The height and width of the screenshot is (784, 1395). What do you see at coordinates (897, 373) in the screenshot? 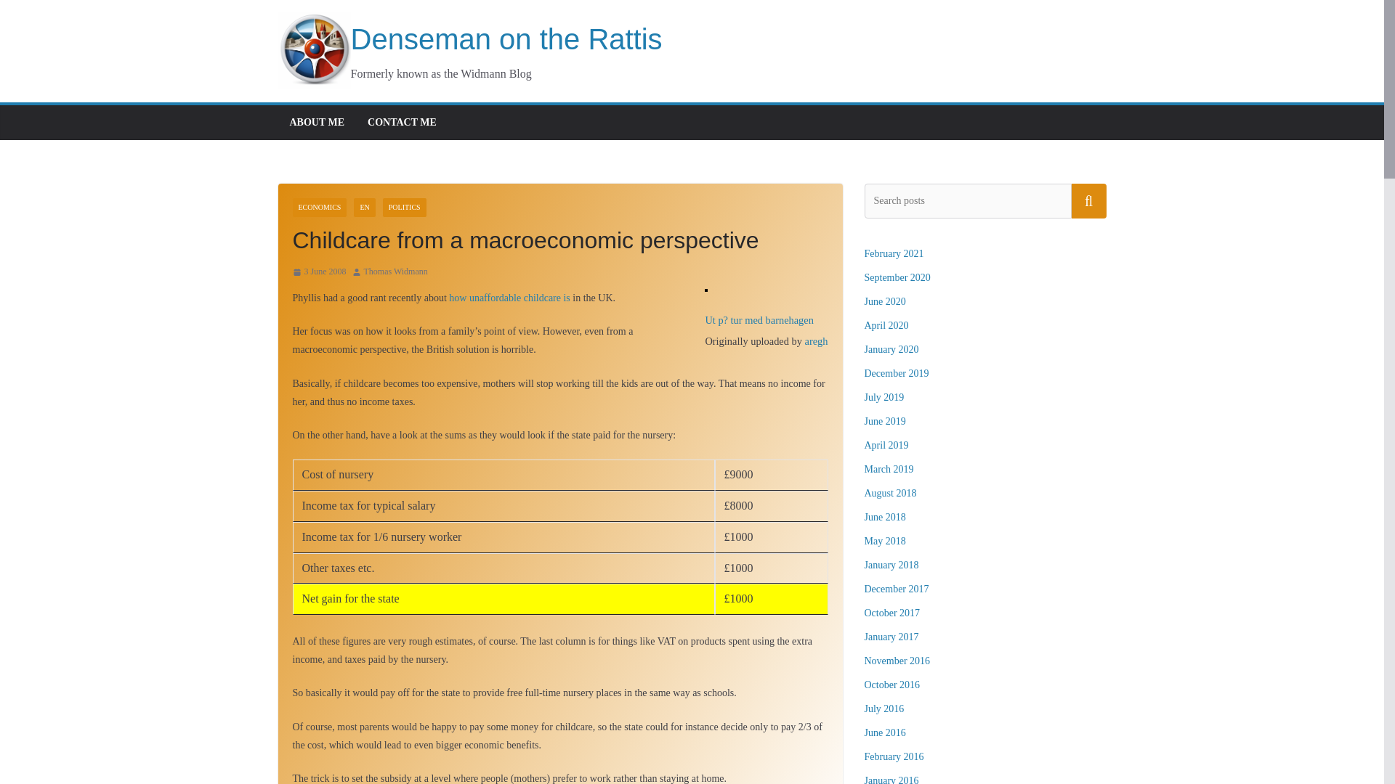
I see `December 2019` at bounding box center [897, 373].